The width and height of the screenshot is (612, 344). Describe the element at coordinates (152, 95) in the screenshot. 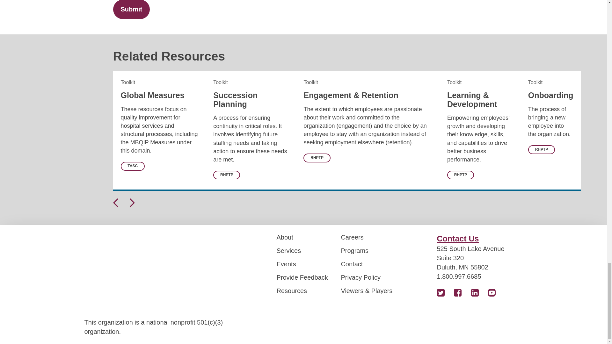

I see `Global Measures` at that location.